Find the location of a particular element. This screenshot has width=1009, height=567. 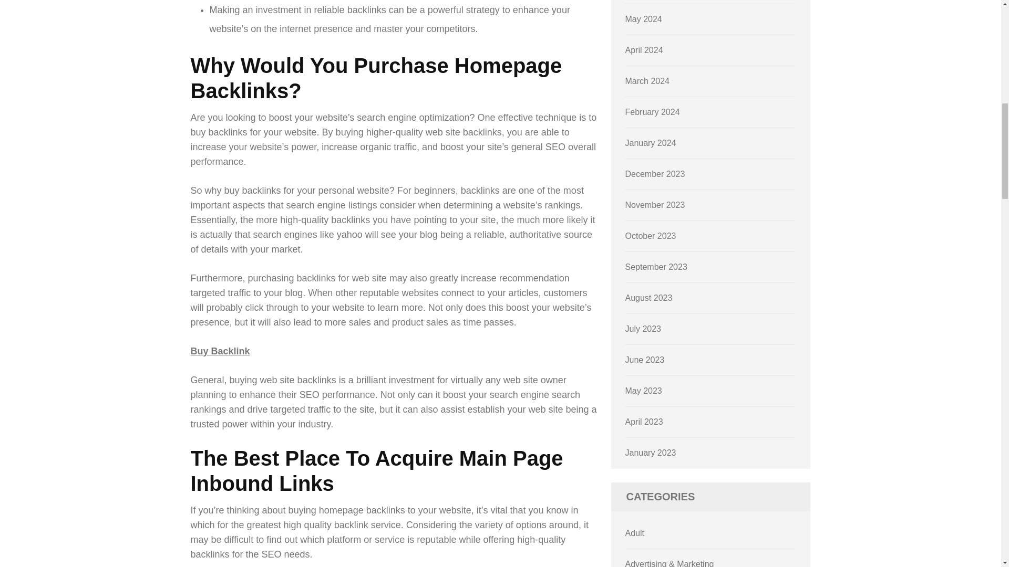

October 2023 is located at coordinates (651, 235).